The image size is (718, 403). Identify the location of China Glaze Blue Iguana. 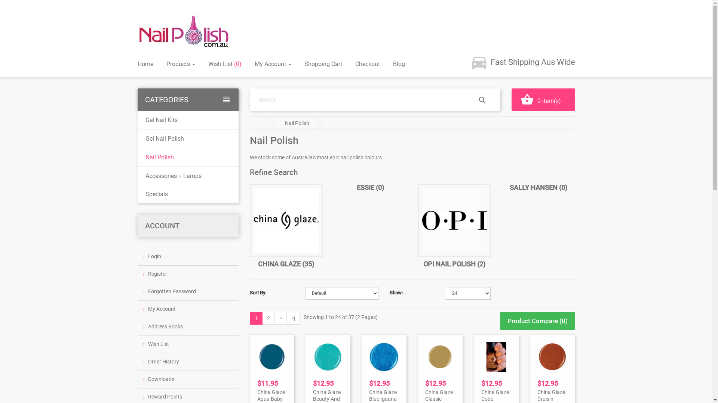
(383, 396).